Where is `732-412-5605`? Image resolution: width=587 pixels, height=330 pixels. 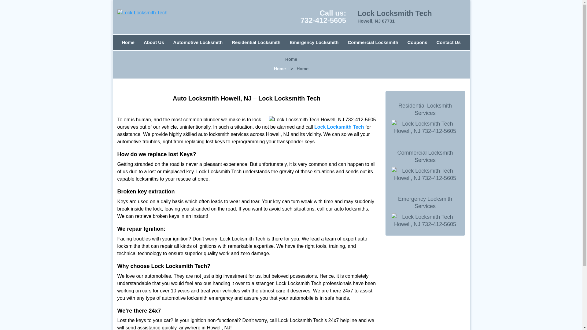 732-412-5605 is located at coordinates (323, 20).